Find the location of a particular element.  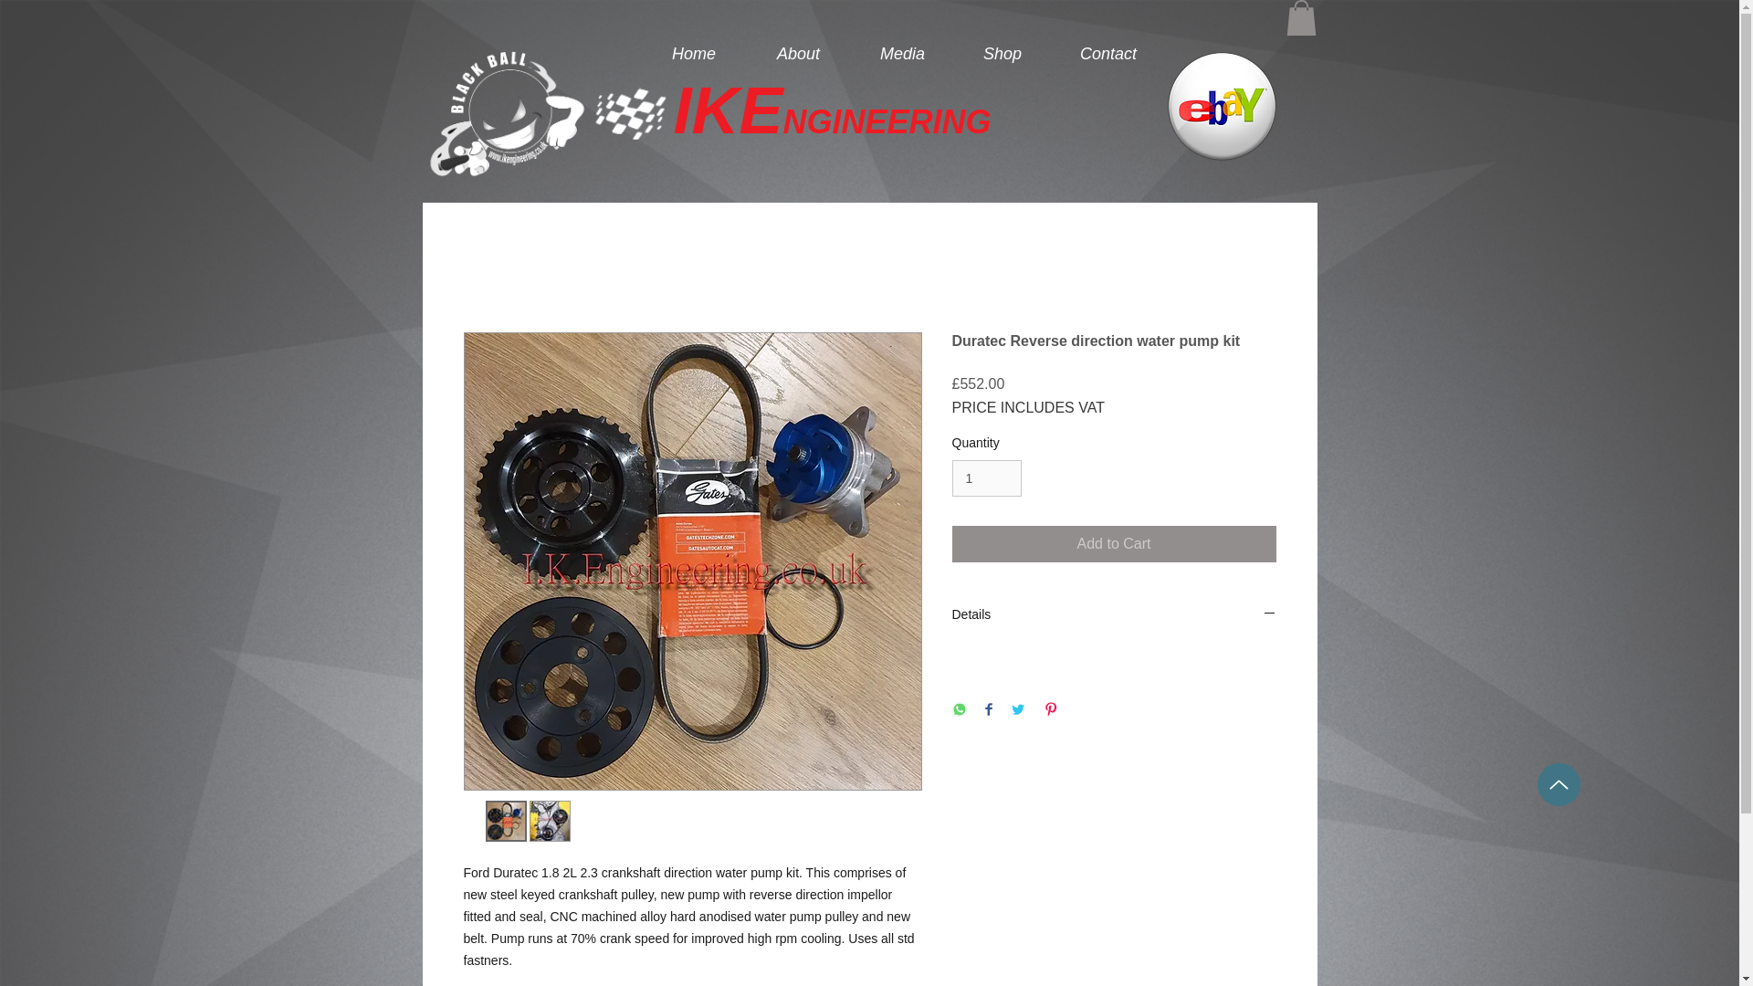

About is located at coordinates (798, 53).